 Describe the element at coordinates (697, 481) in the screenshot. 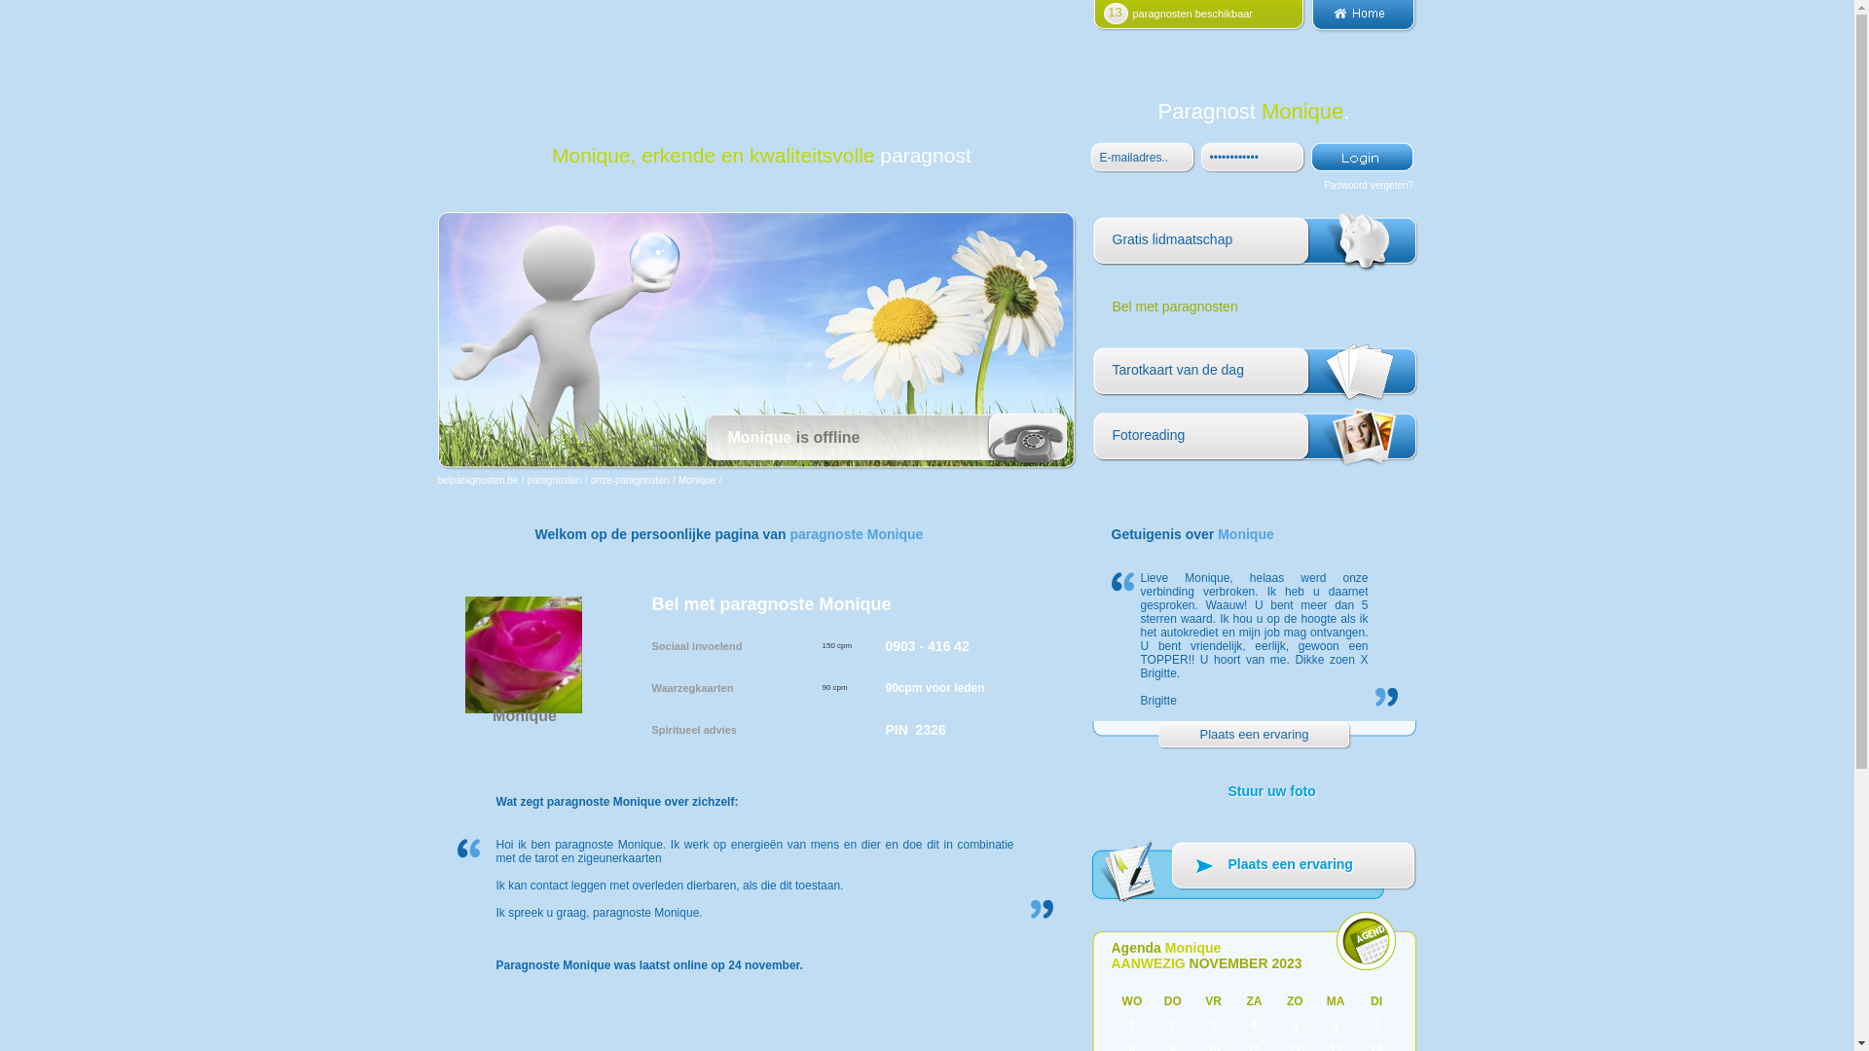

I see `Monique` at that location.